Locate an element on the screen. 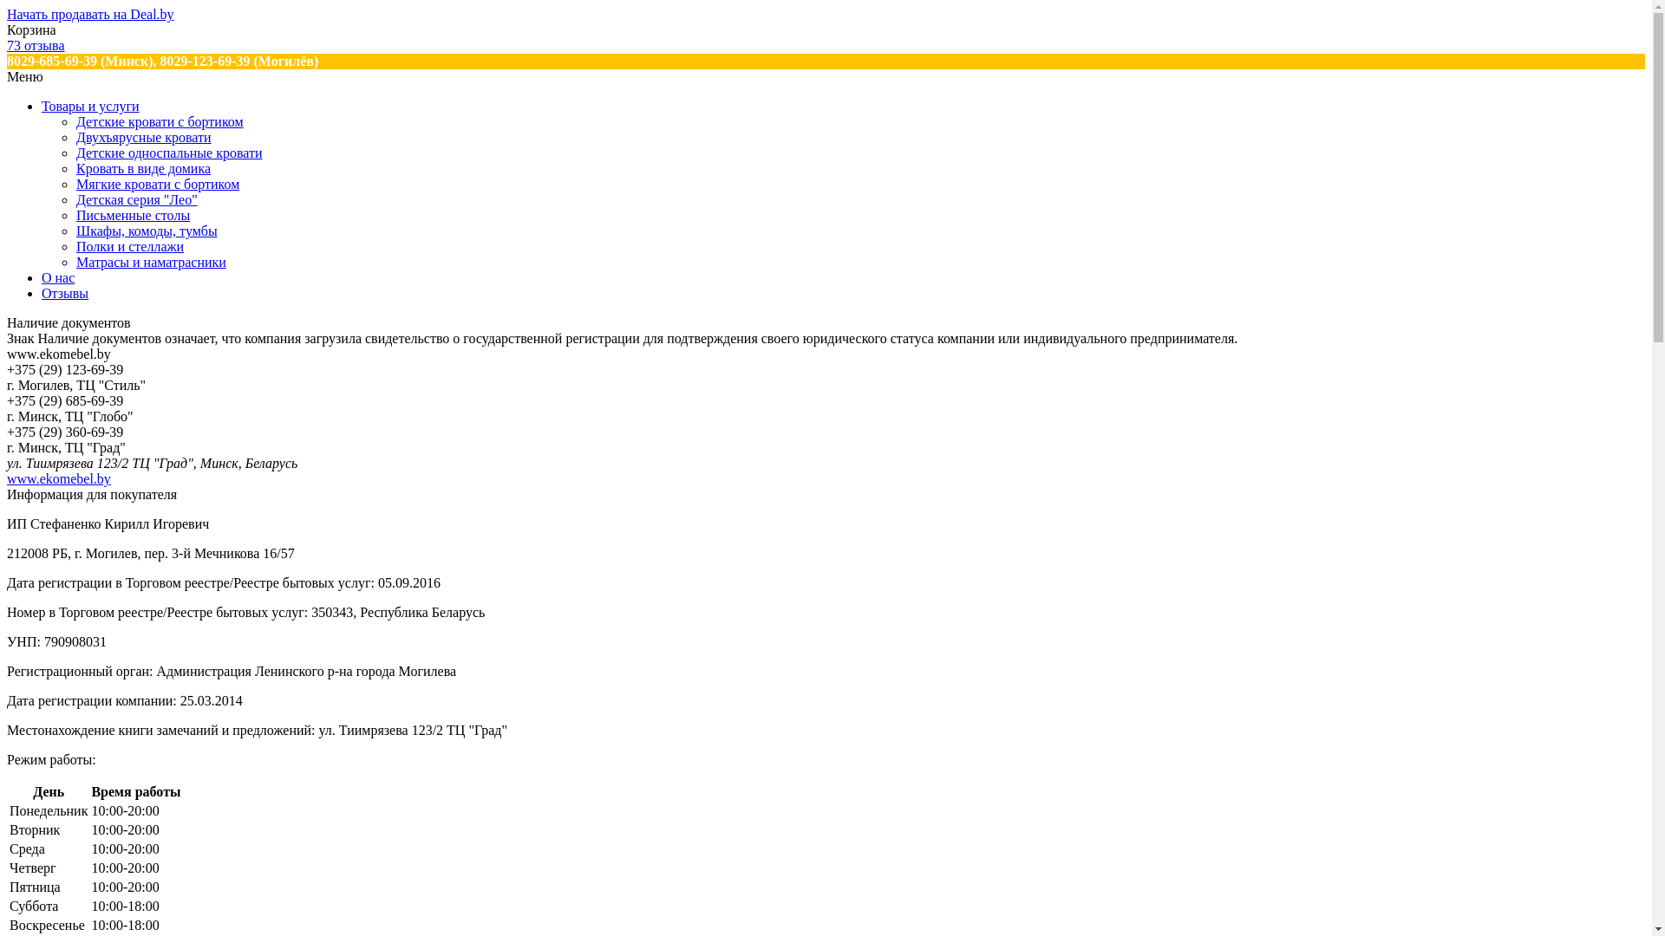  www.ekomebel.by is located at coordinates (59, 478).